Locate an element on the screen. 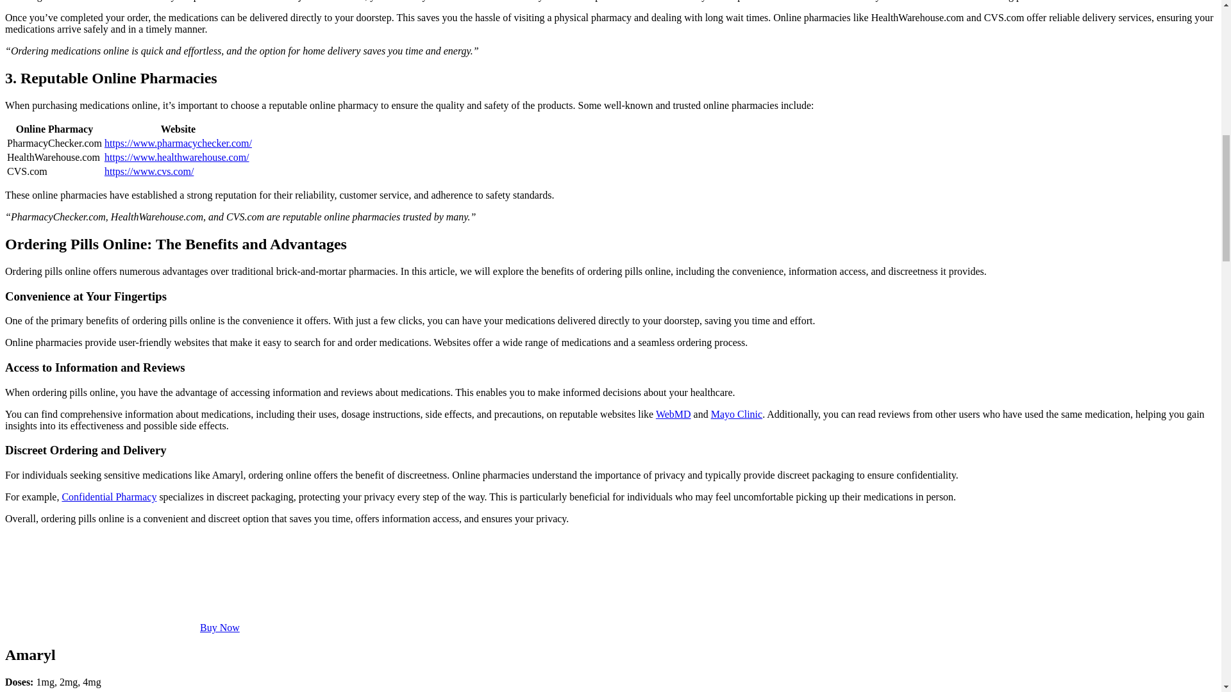 The height and width of the screenshot is (692, 1231). Confidential Pharmacy is located at coordinates (109, 497).